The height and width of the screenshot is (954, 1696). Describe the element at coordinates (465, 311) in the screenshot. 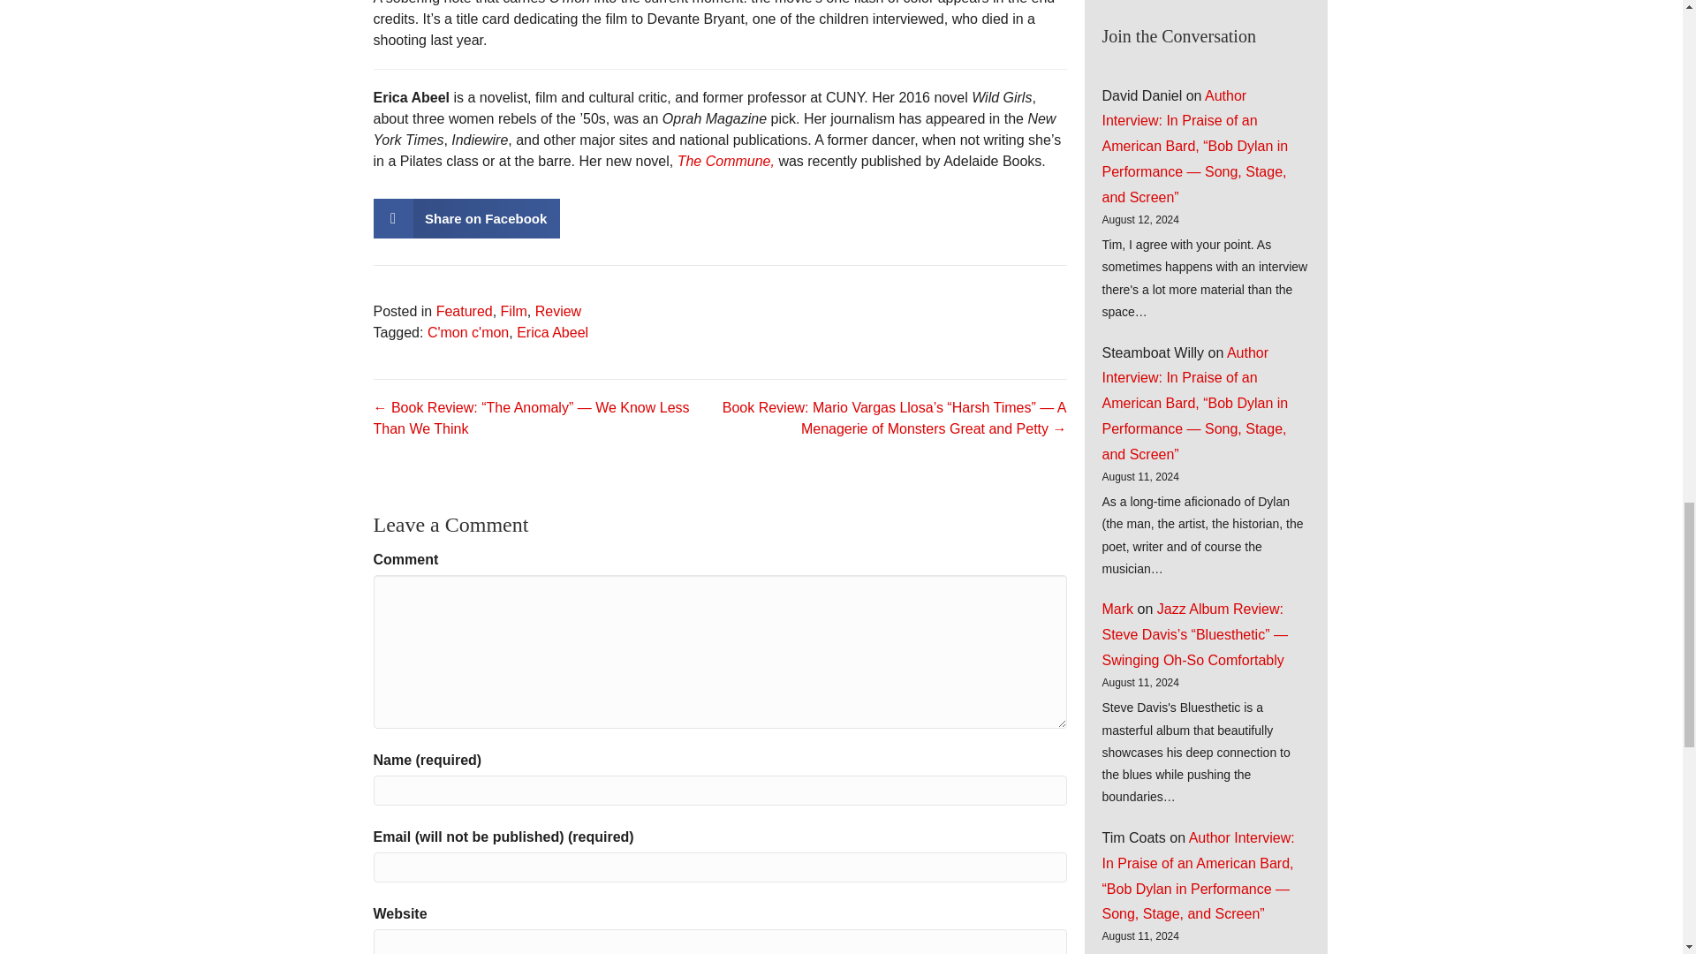

I see `Featured` at that location.